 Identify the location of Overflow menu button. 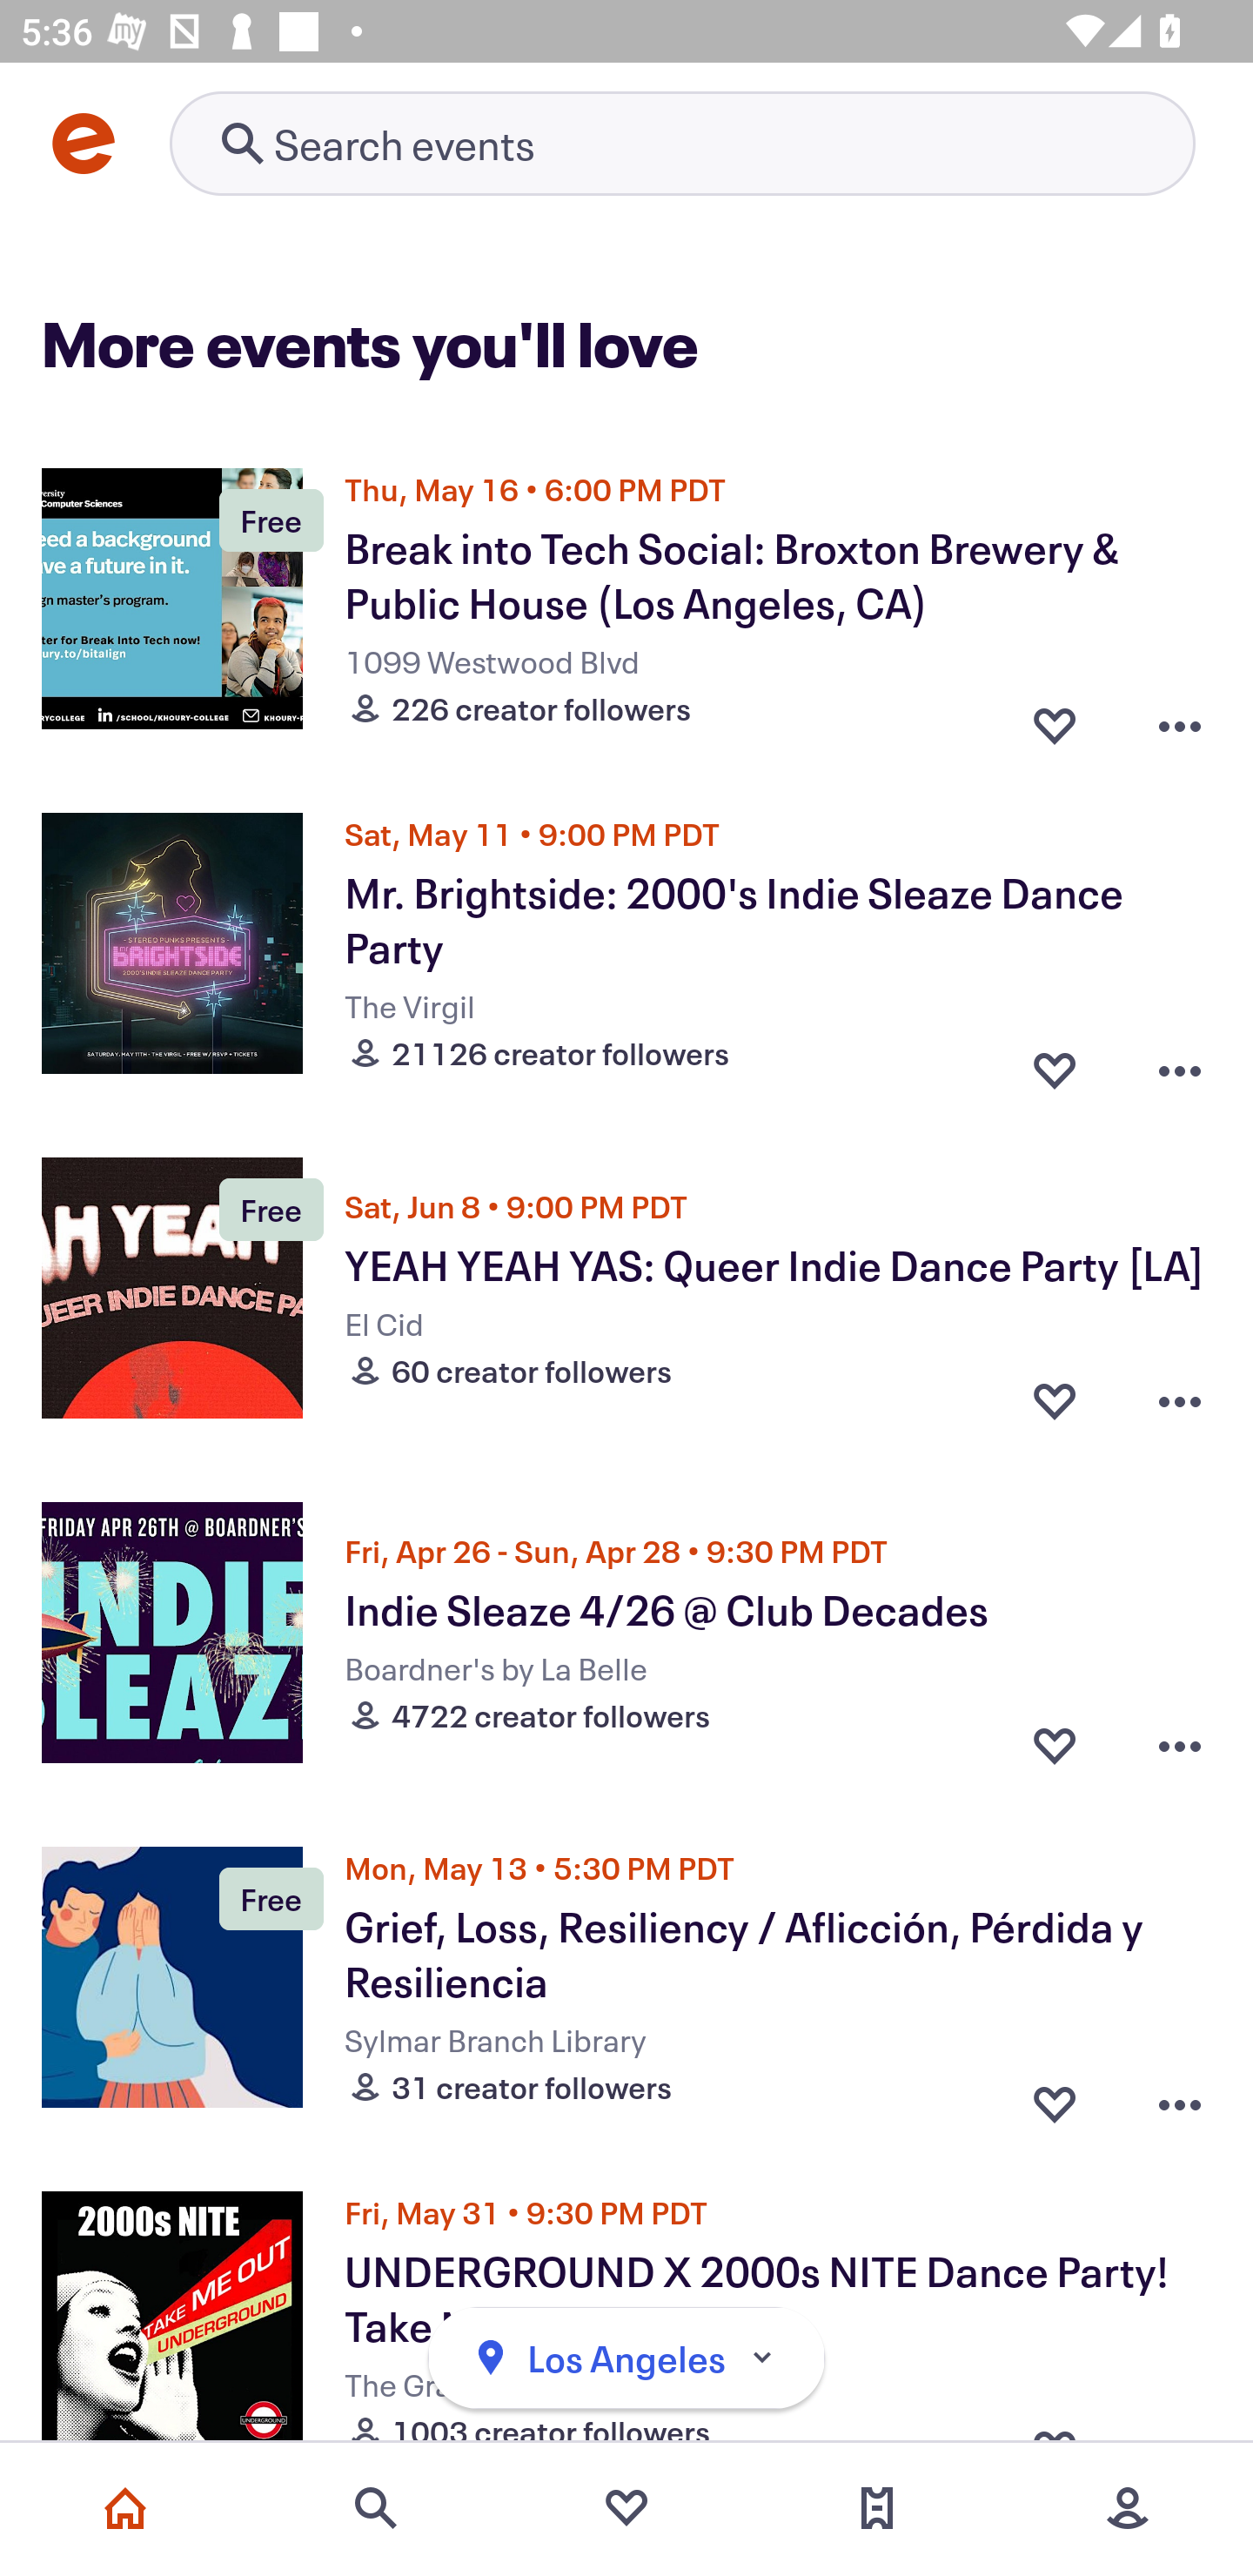
(1180, 1744).